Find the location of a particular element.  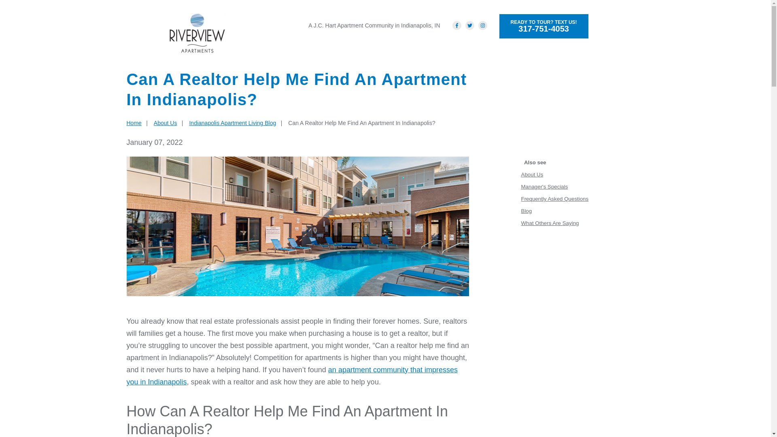

RESIDENTS is located at coordinates (456, 25).